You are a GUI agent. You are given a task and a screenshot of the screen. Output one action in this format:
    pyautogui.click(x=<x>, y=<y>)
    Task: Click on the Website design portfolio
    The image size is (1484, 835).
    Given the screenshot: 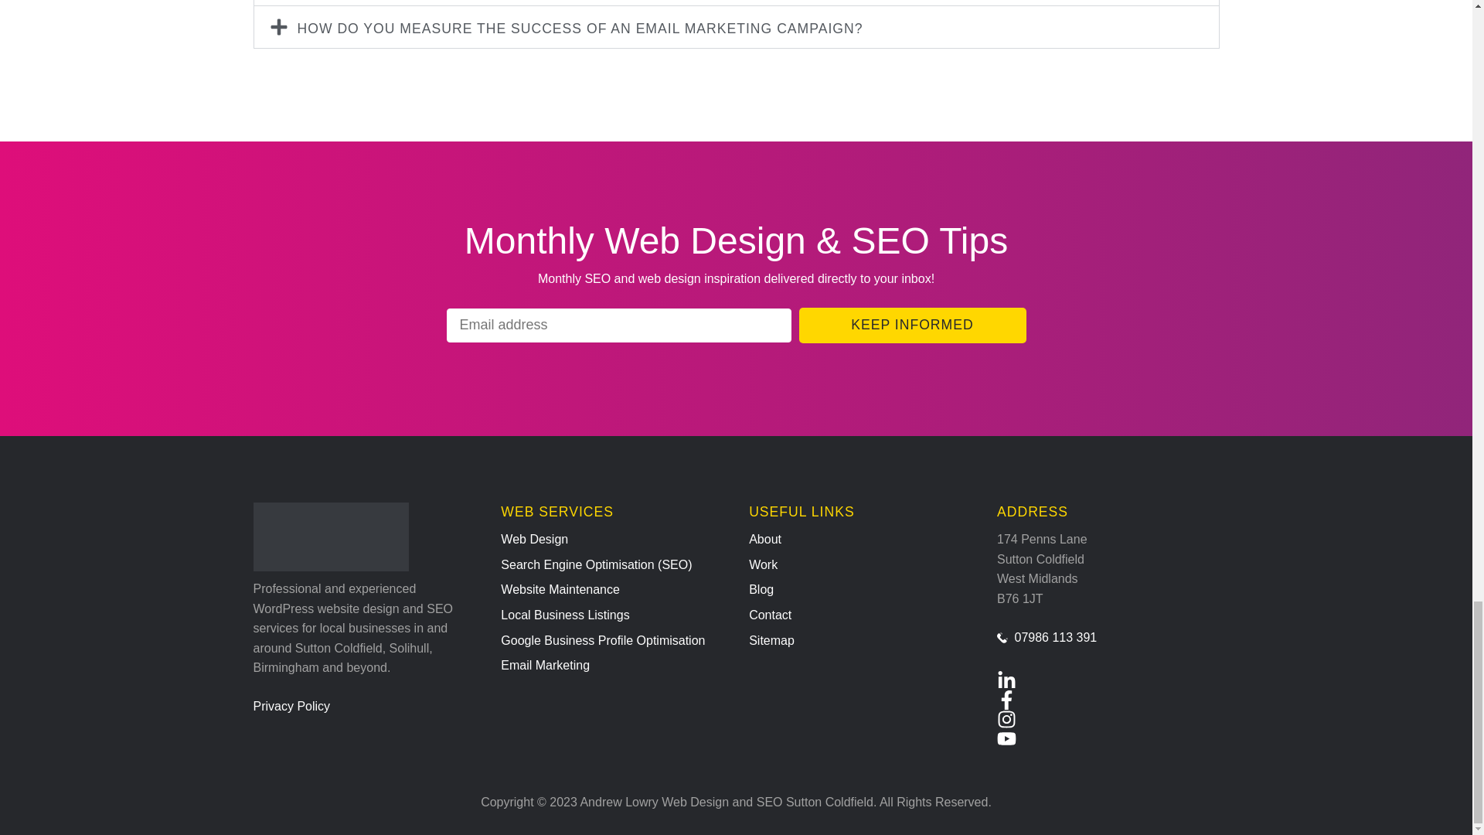 What is the action you would take?
    pyautogui.click(x=860, y=565)
    